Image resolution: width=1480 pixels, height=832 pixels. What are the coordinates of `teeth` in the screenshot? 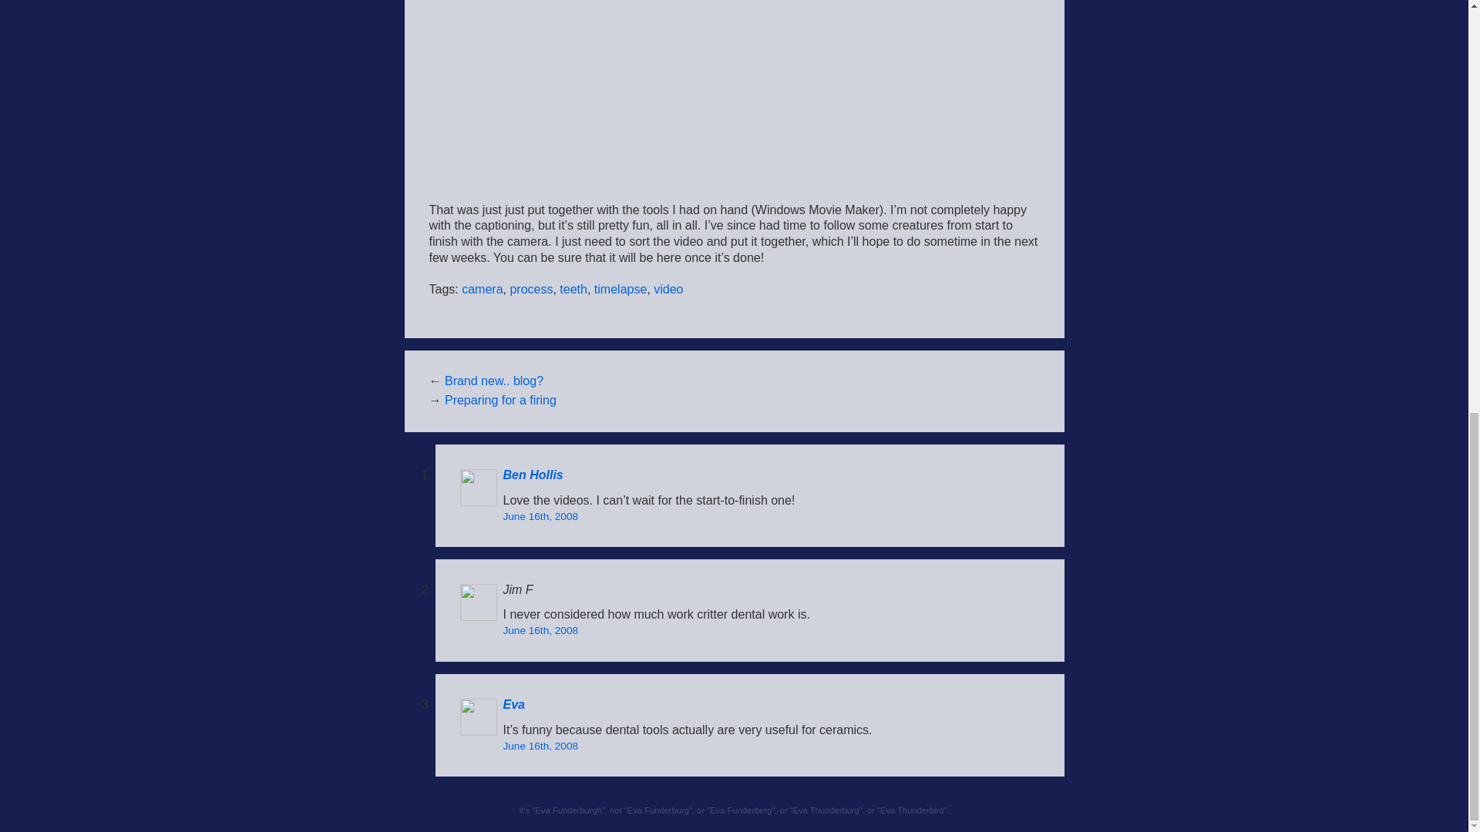 It's located at (573, 290).